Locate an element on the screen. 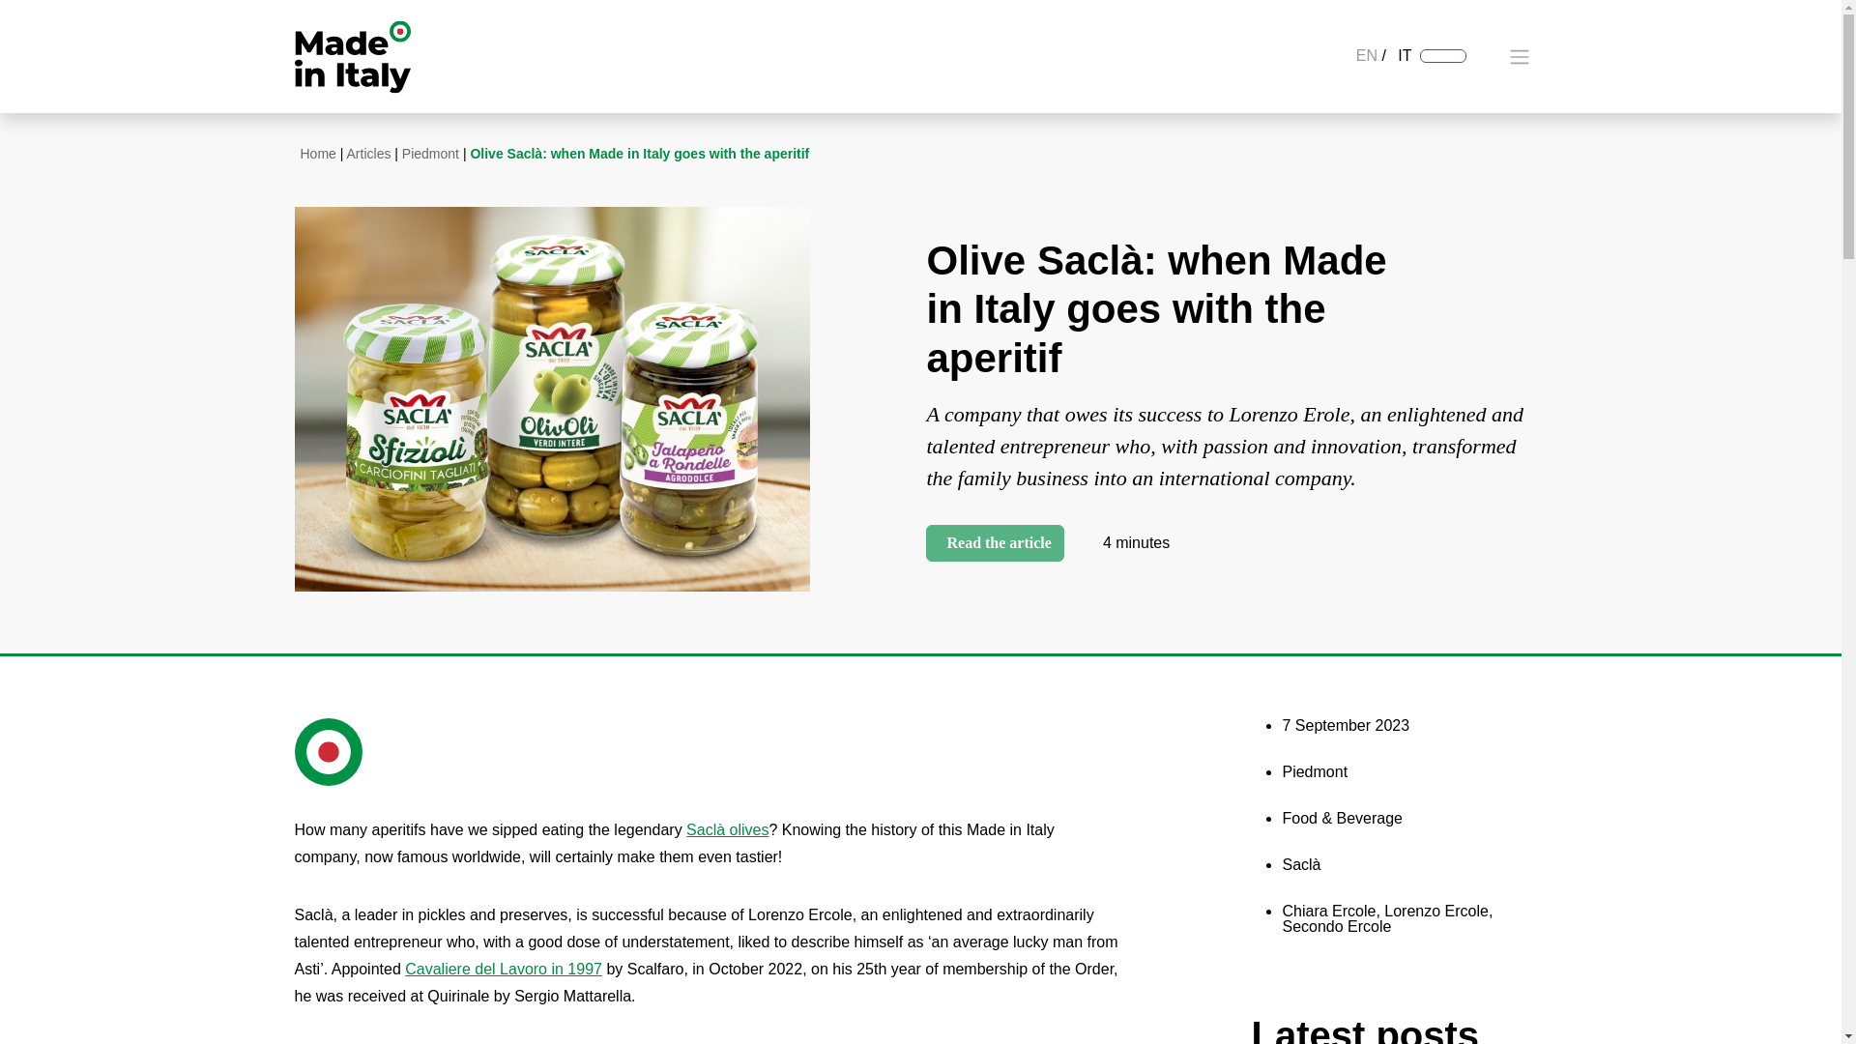 This screenshot has width=1856, height=1044. Cavaliere del Lavoro in 1997 is located at coordinates (503, 969).